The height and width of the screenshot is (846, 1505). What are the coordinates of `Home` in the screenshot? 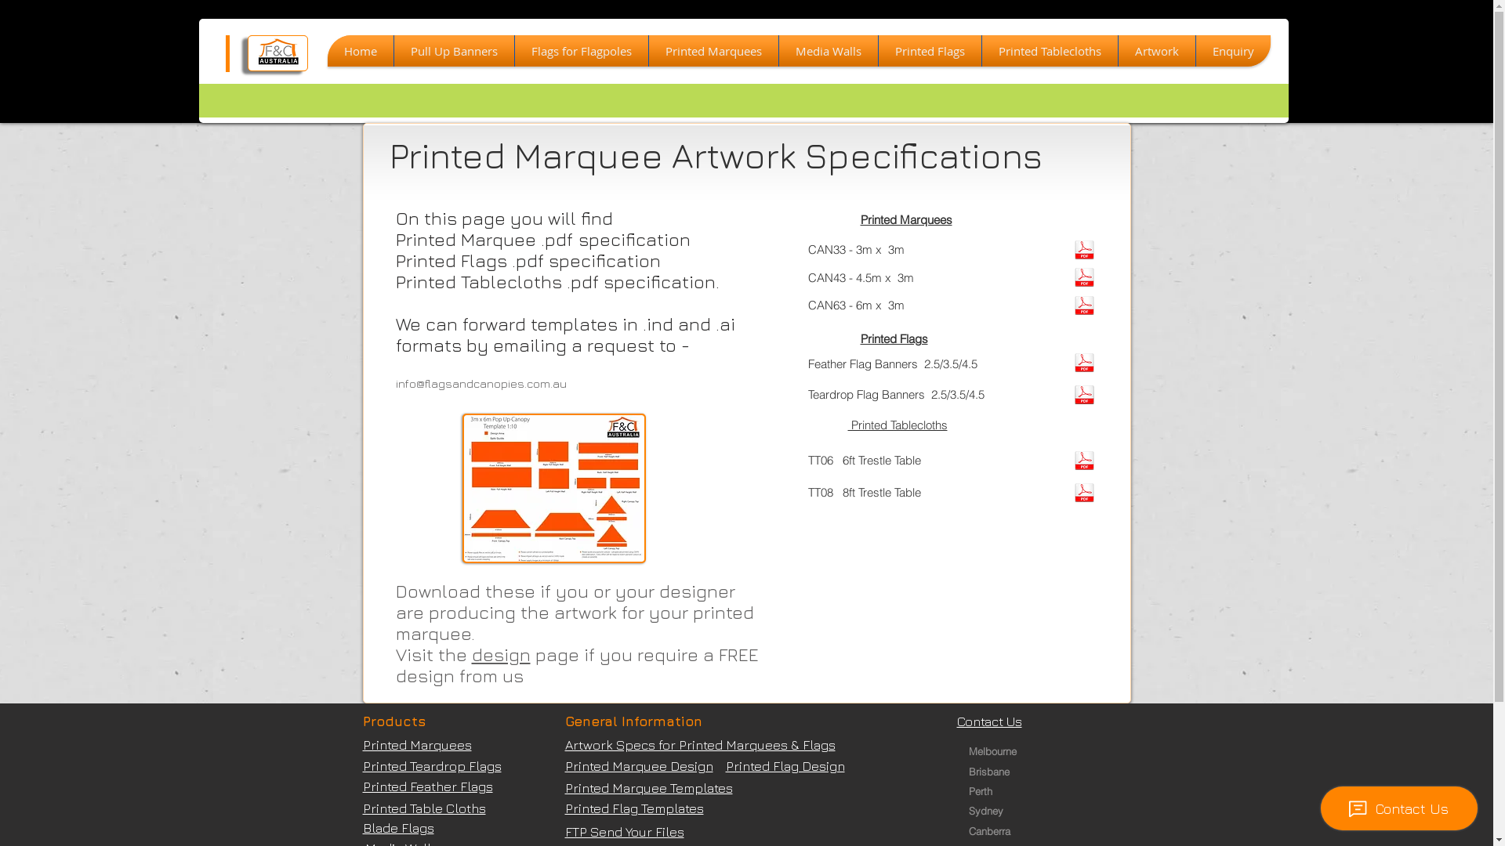 It's located at (361, 51).